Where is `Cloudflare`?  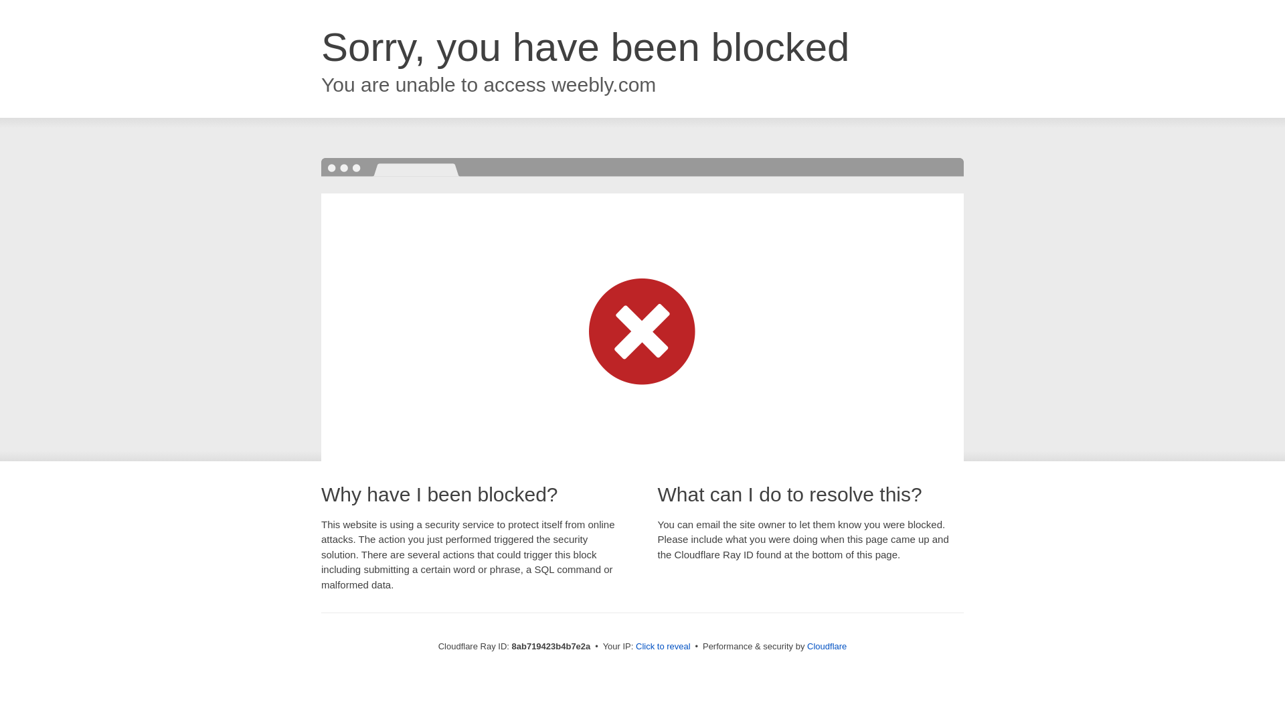
Cloudflare is located at coordinates (827, 646).